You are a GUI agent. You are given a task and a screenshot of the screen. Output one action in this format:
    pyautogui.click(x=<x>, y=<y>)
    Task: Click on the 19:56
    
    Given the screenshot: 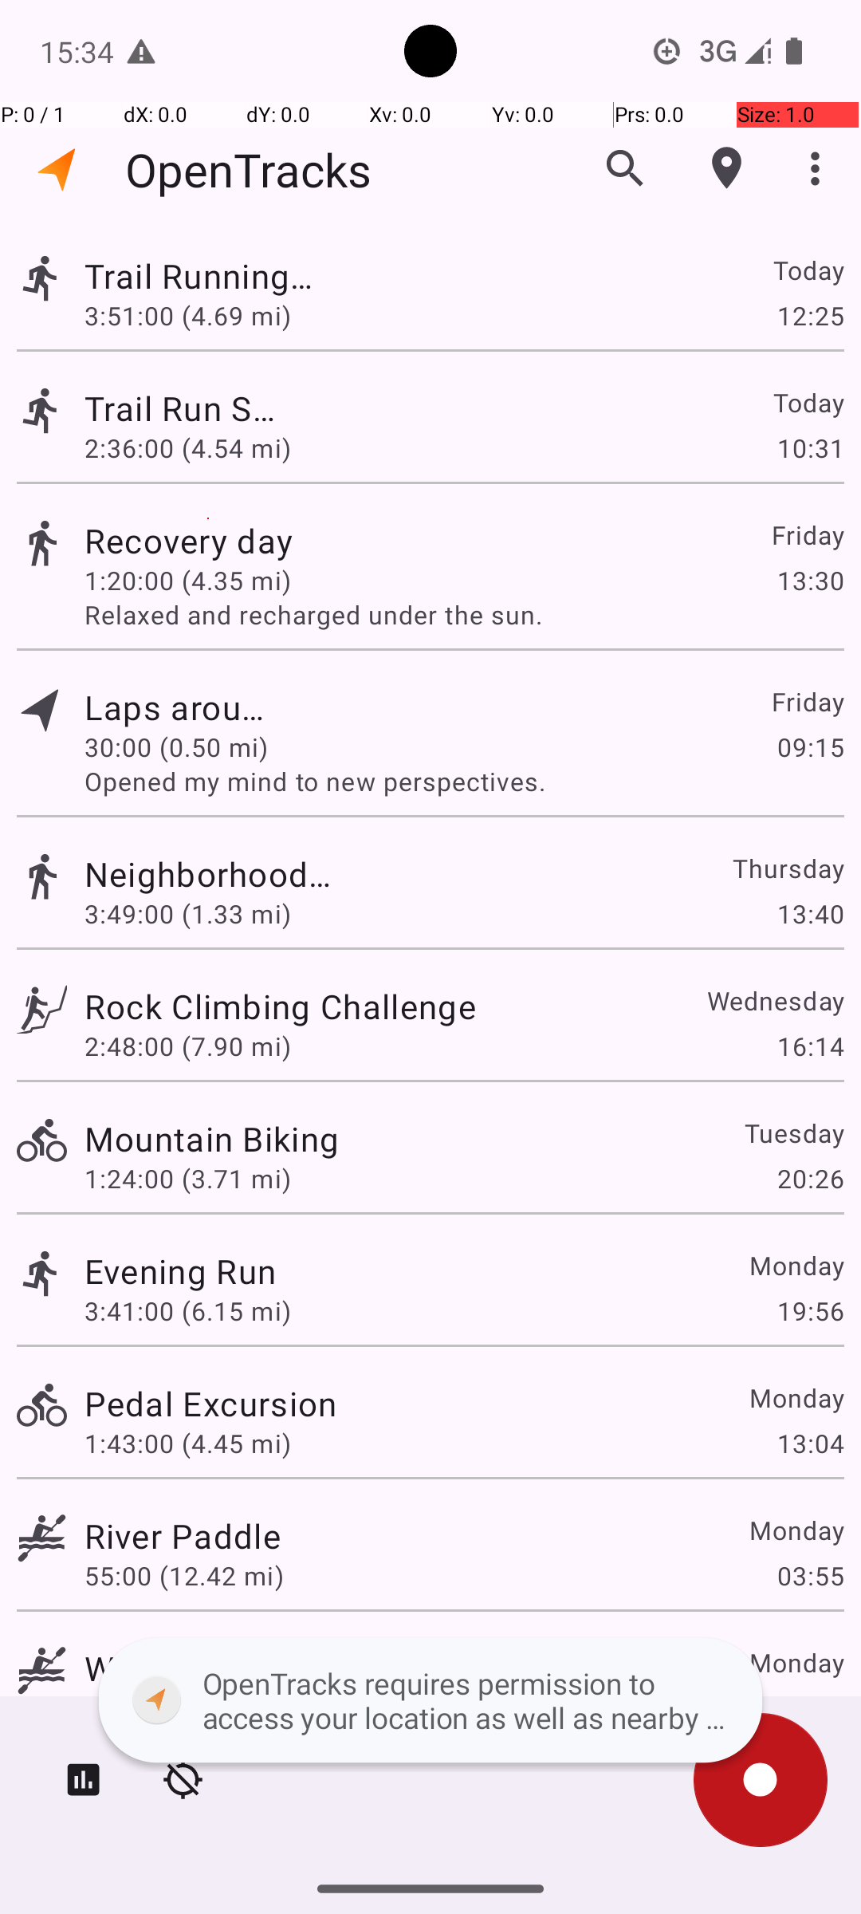 What is the action you would take?
    pyautogui.click(x=810, y=1311)
    